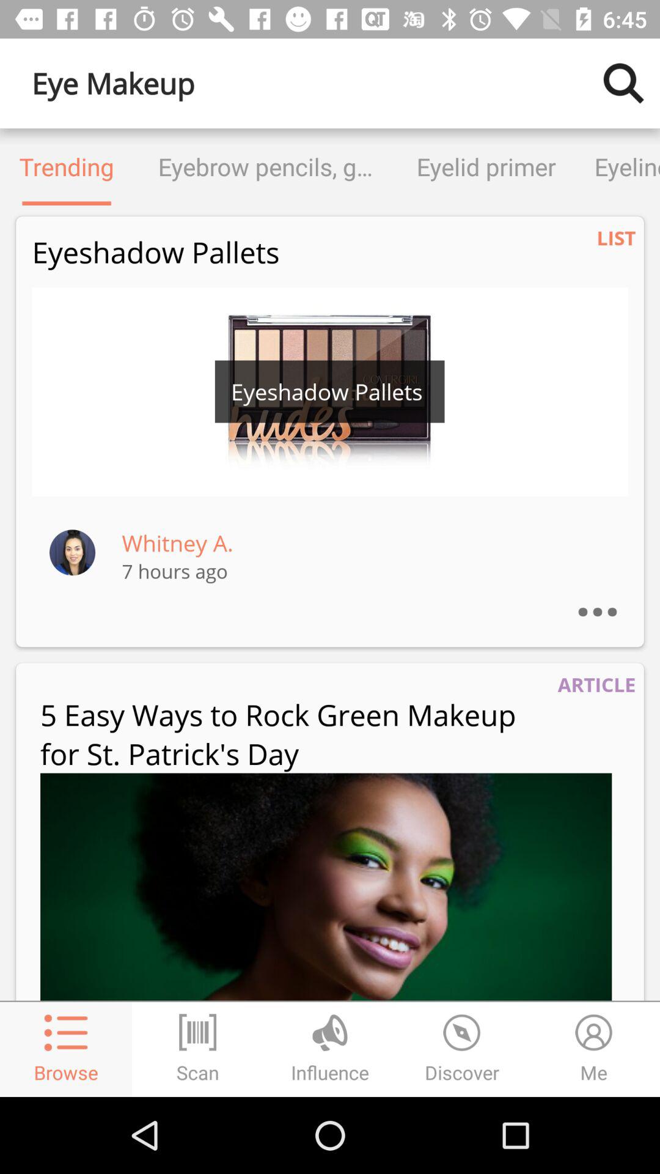 Image resolution: width=660 pixels, height=1174 pixels. What do you see at coordinates (617, 166) in the screenshot?
I see `scroll until eyeliner icon` at bounding box center [617, 166].